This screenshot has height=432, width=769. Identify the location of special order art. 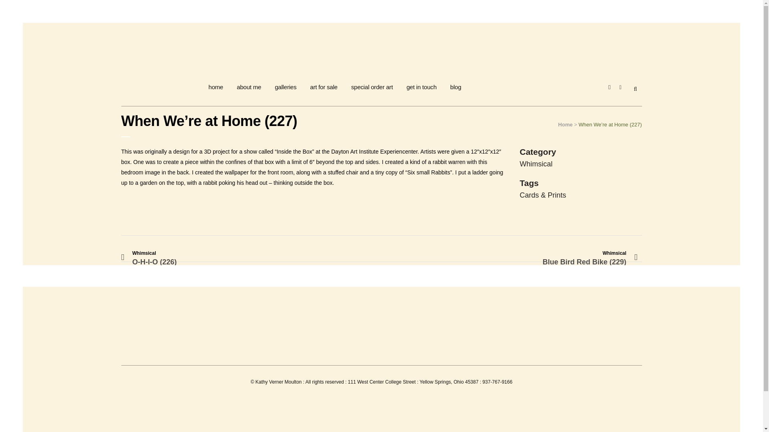
(372, 86).